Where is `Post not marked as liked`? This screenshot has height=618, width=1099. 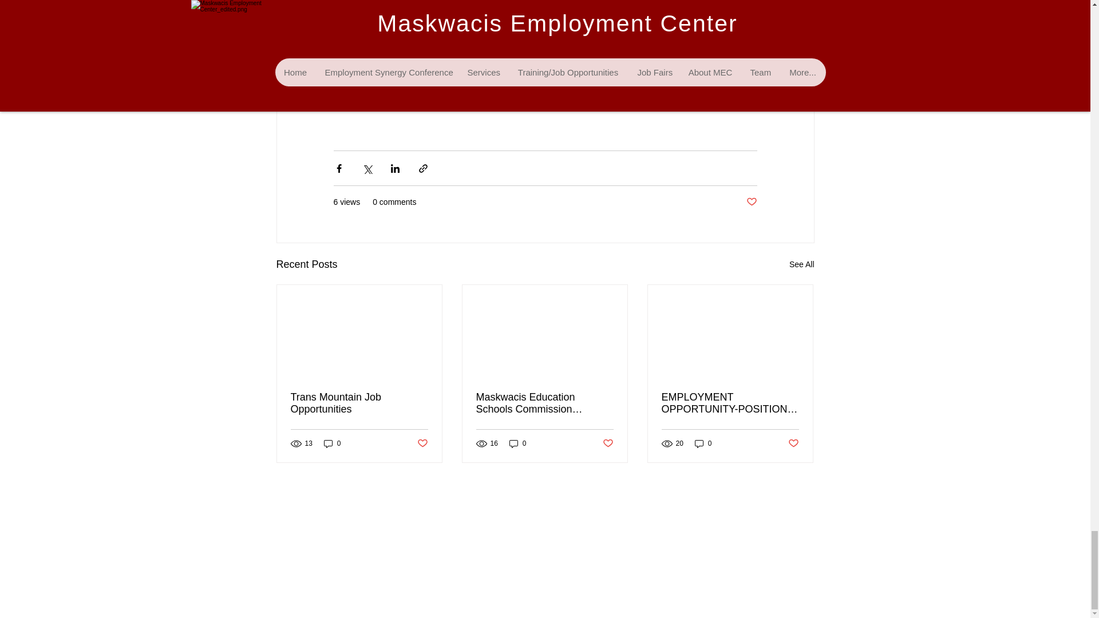
Post not marked as liked is located at coordinates (421, 443).